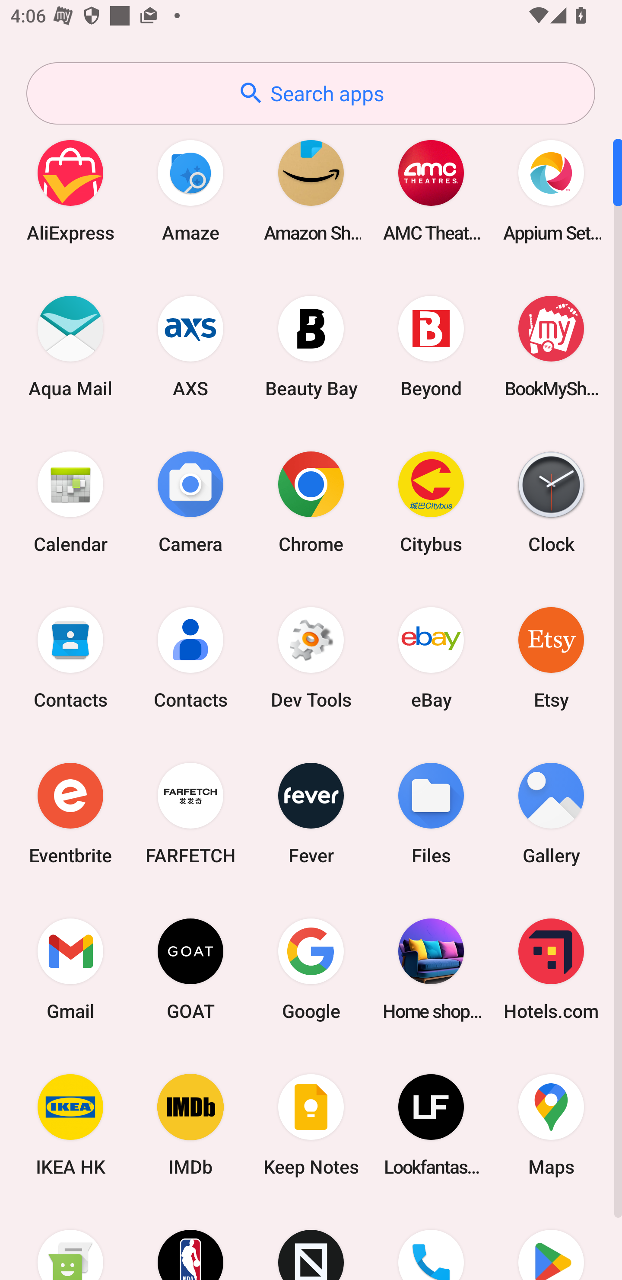  I want to click on Files, so click(431, 813).